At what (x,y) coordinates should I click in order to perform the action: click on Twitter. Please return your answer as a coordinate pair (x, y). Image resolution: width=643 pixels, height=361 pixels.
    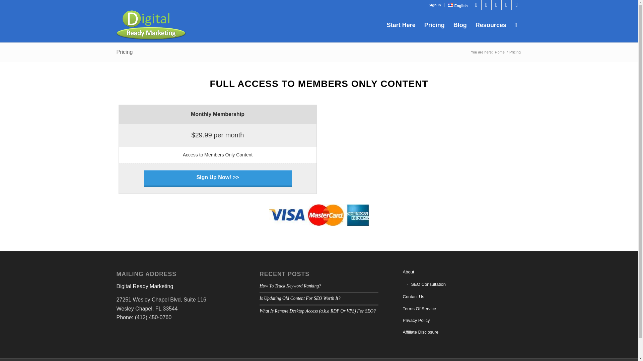
    Looking at the image, I should click on (476, 5).